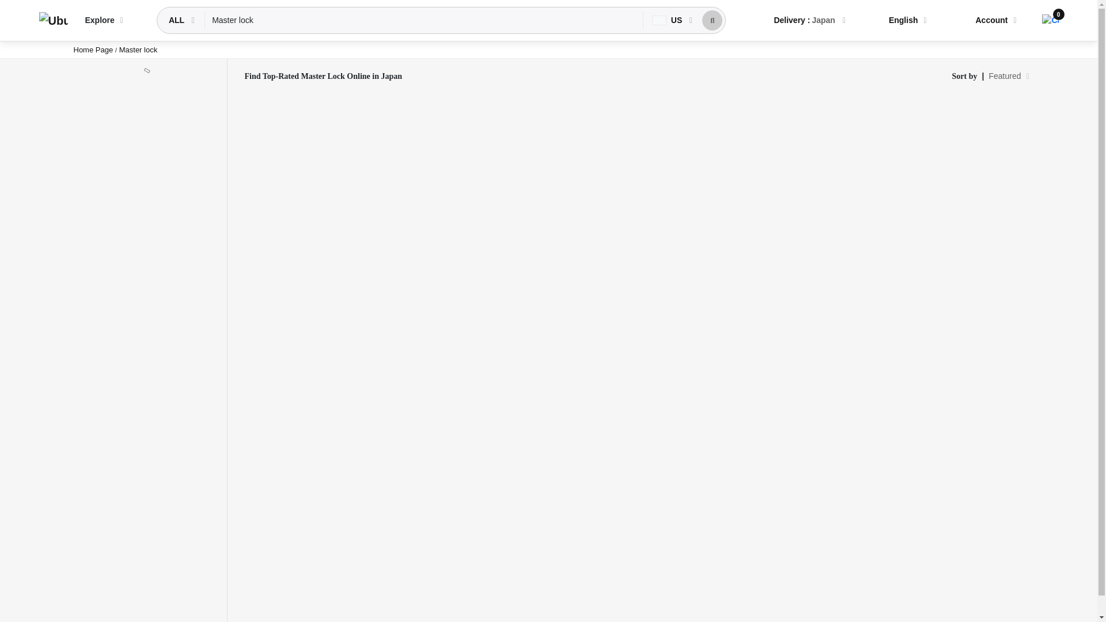 Image resolution: width=1106 pixels, height=622 pixels. What do you see at coordinates (668, 20) in the screenshot?
I see `US` at bounding box center [668, 20].